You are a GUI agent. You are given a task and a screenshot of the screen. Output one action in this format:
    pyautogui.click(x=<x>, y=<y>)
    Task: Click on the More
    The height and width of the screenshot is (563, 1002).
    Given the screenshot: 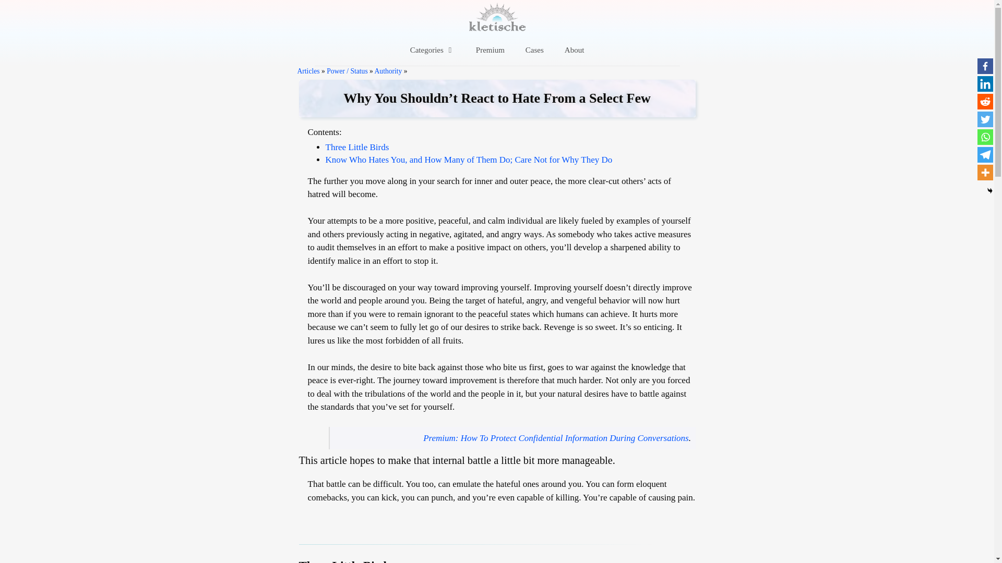 What is the action you would take?
    pyautogui.click(x=985, y=172)
    